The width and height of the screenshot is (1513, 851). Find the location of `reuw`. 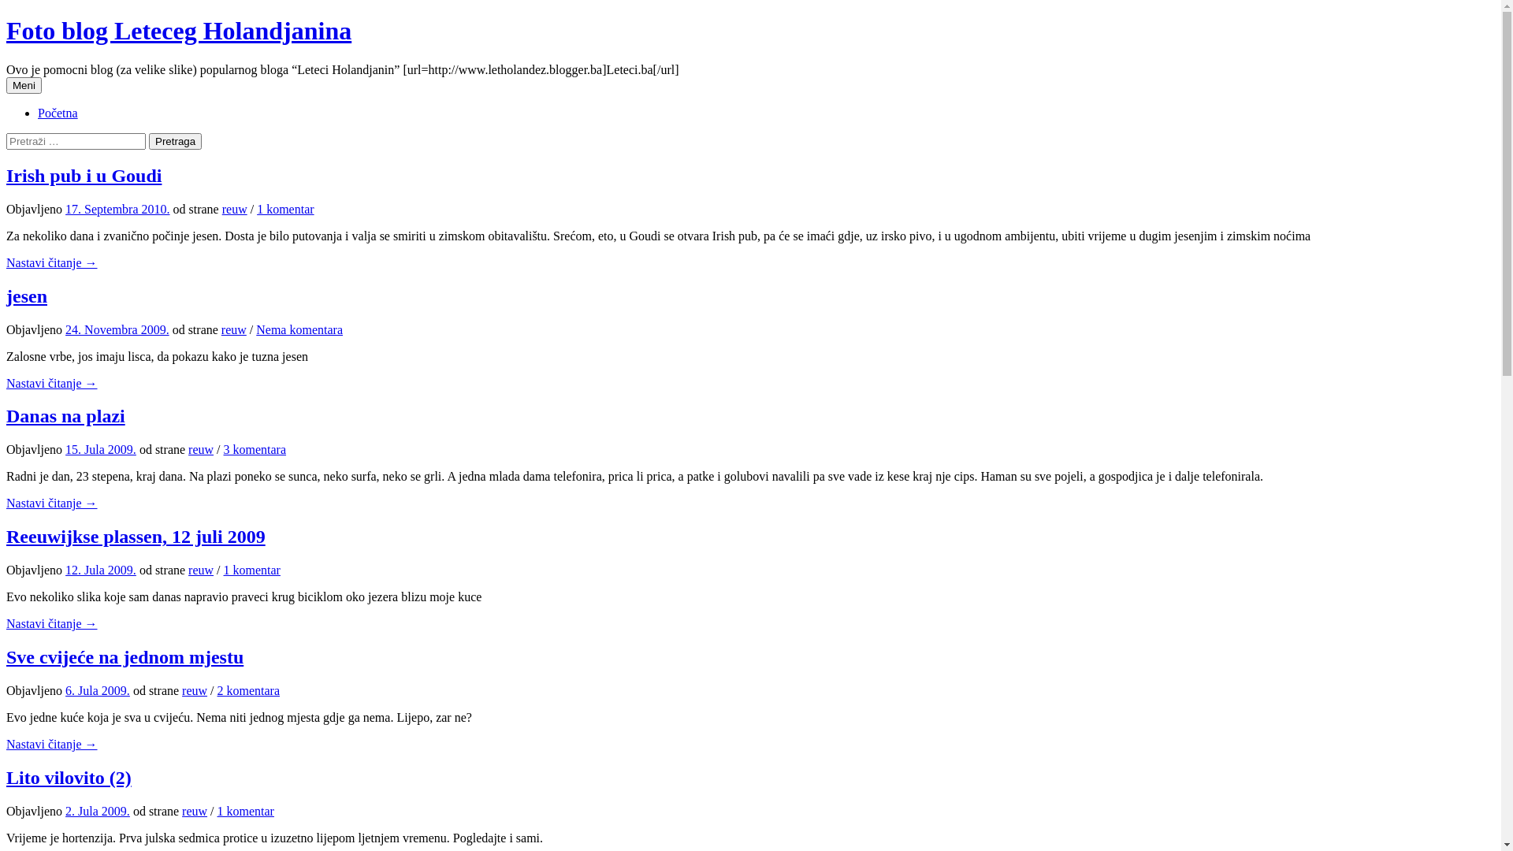

reuw is located at coordinates (201, 570).